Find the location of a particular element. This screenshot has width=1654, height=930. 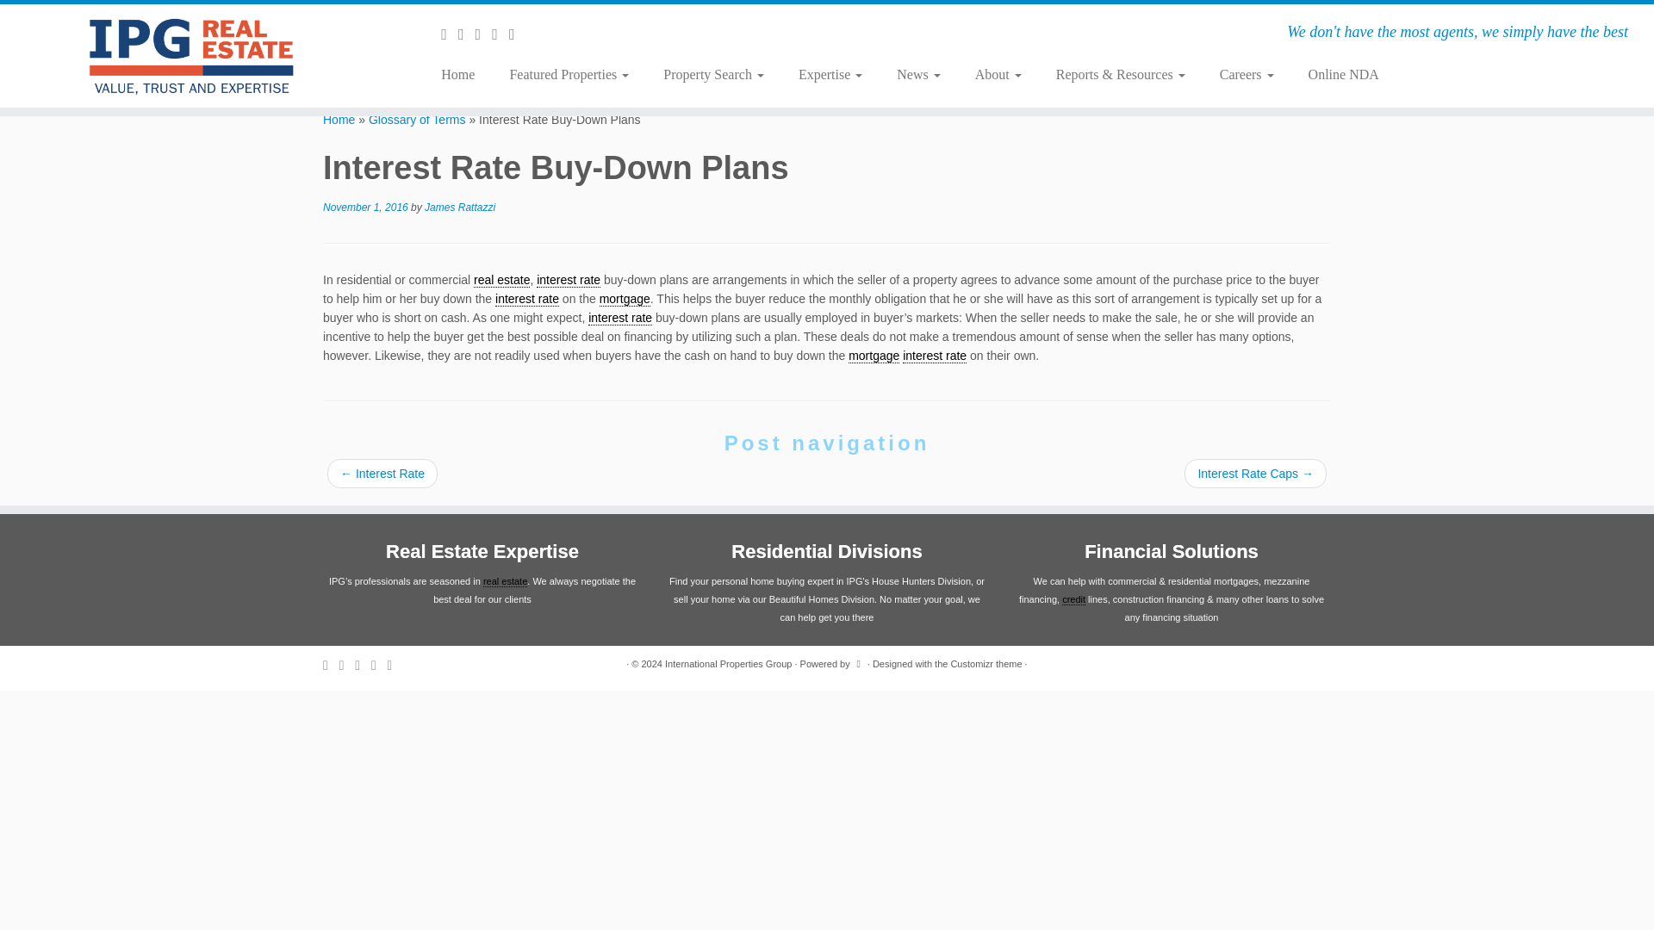

Follow me on Twitter is located at coordinates (467, 34).